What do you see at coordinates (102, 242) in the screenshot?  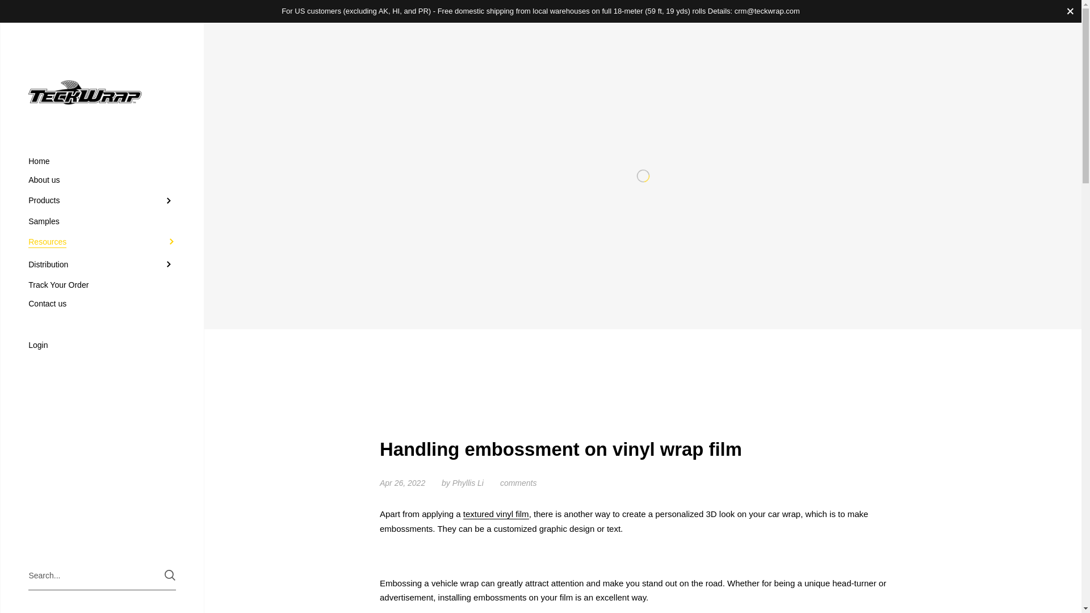 I see `Resources` at bounding box center [102, 242].